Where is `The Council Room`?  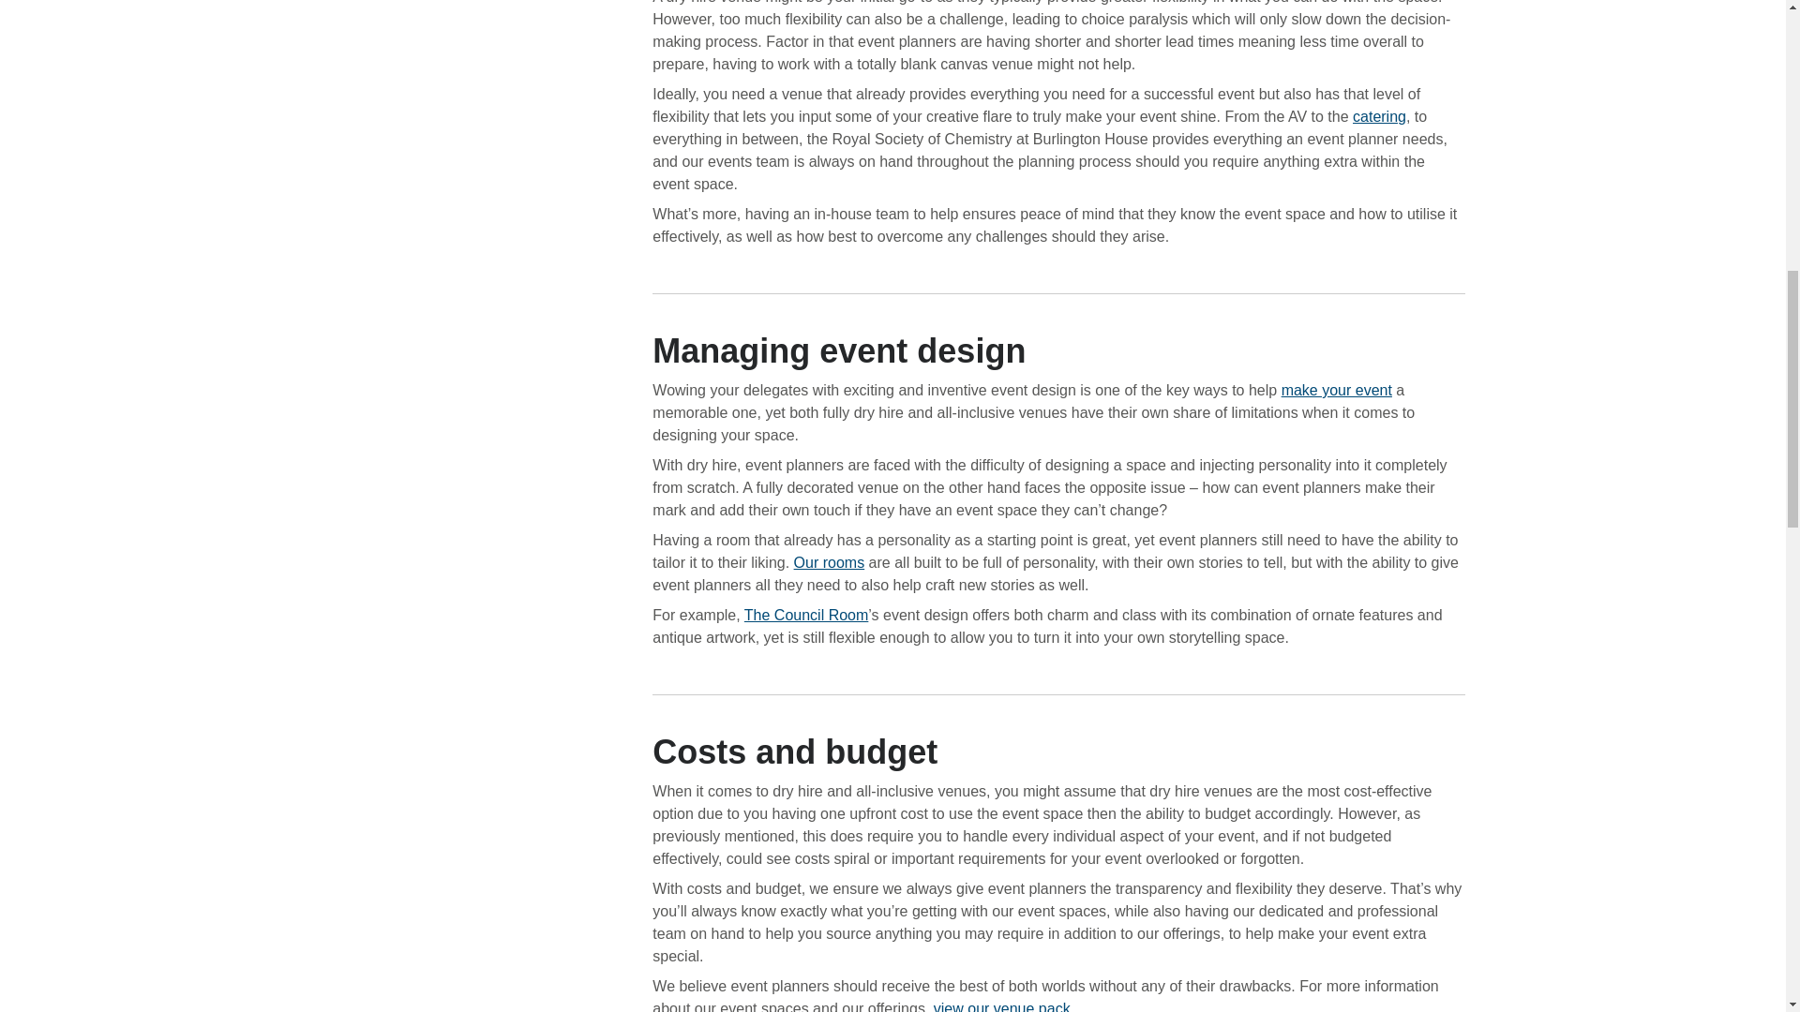
The Council Room is located at coordinates (806, 615).